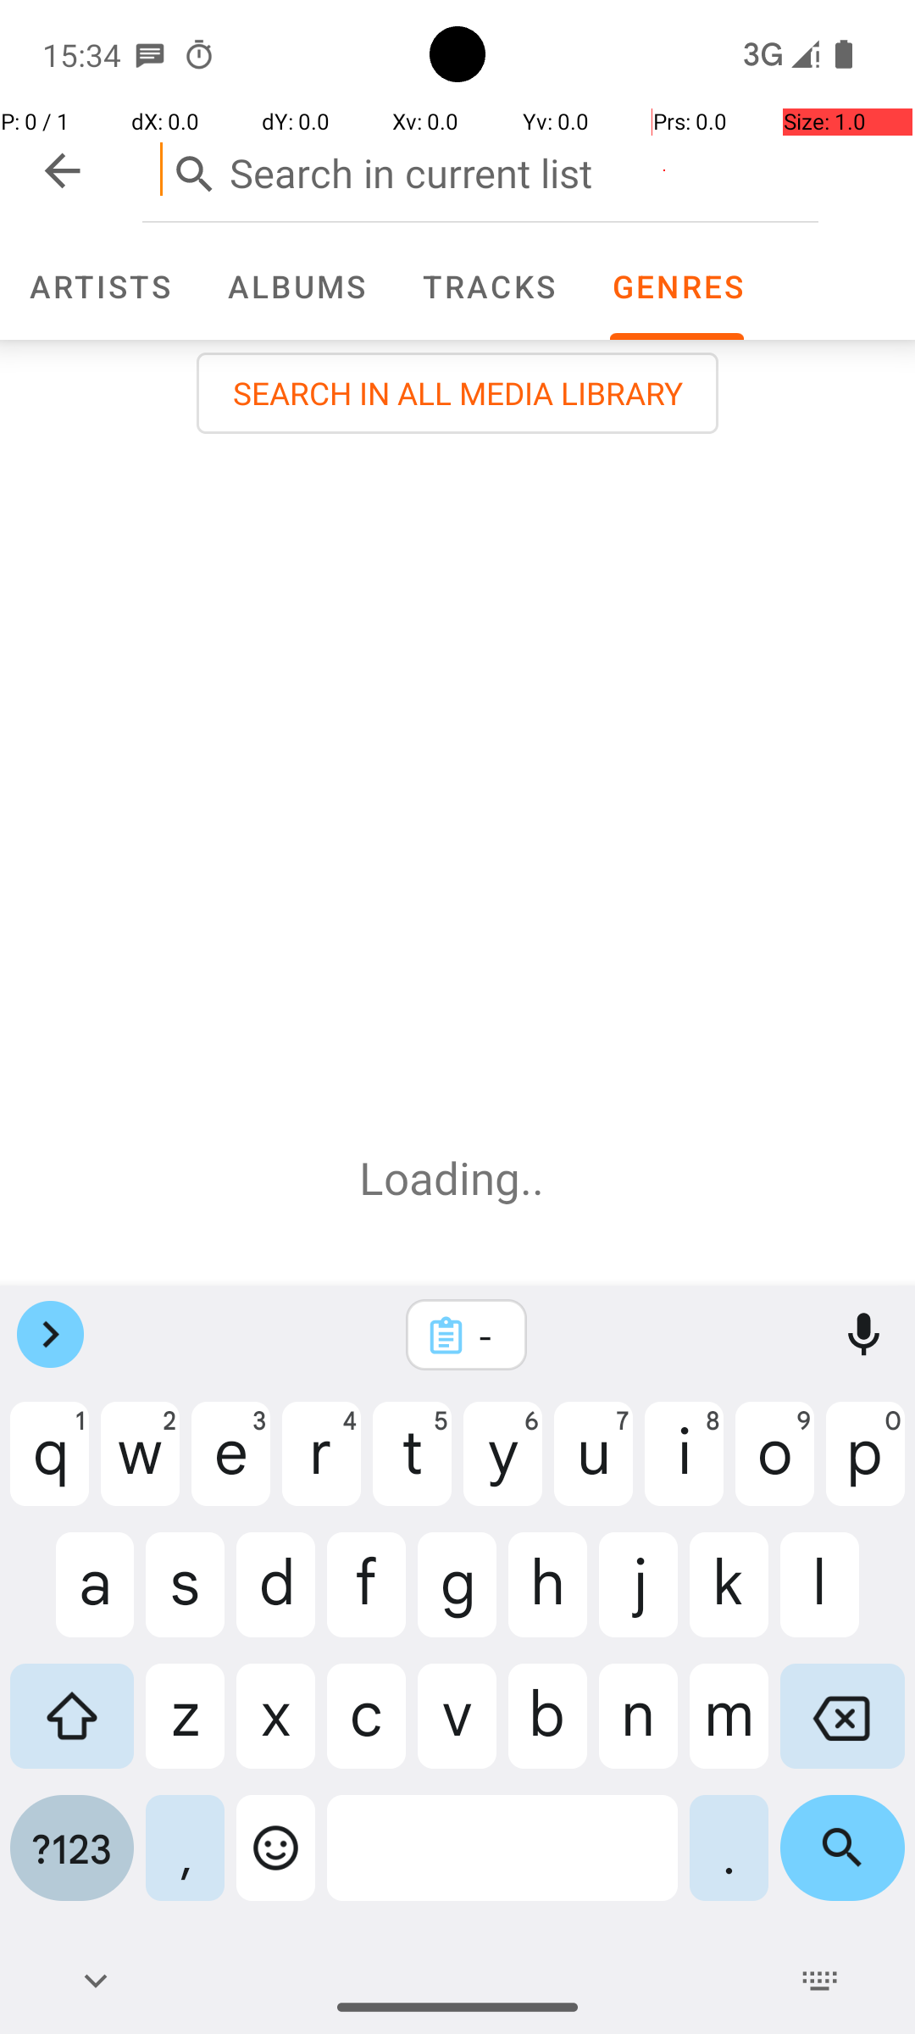 The image size is (915, 2034). I want to click on    Search in current list, so click(480, 169).